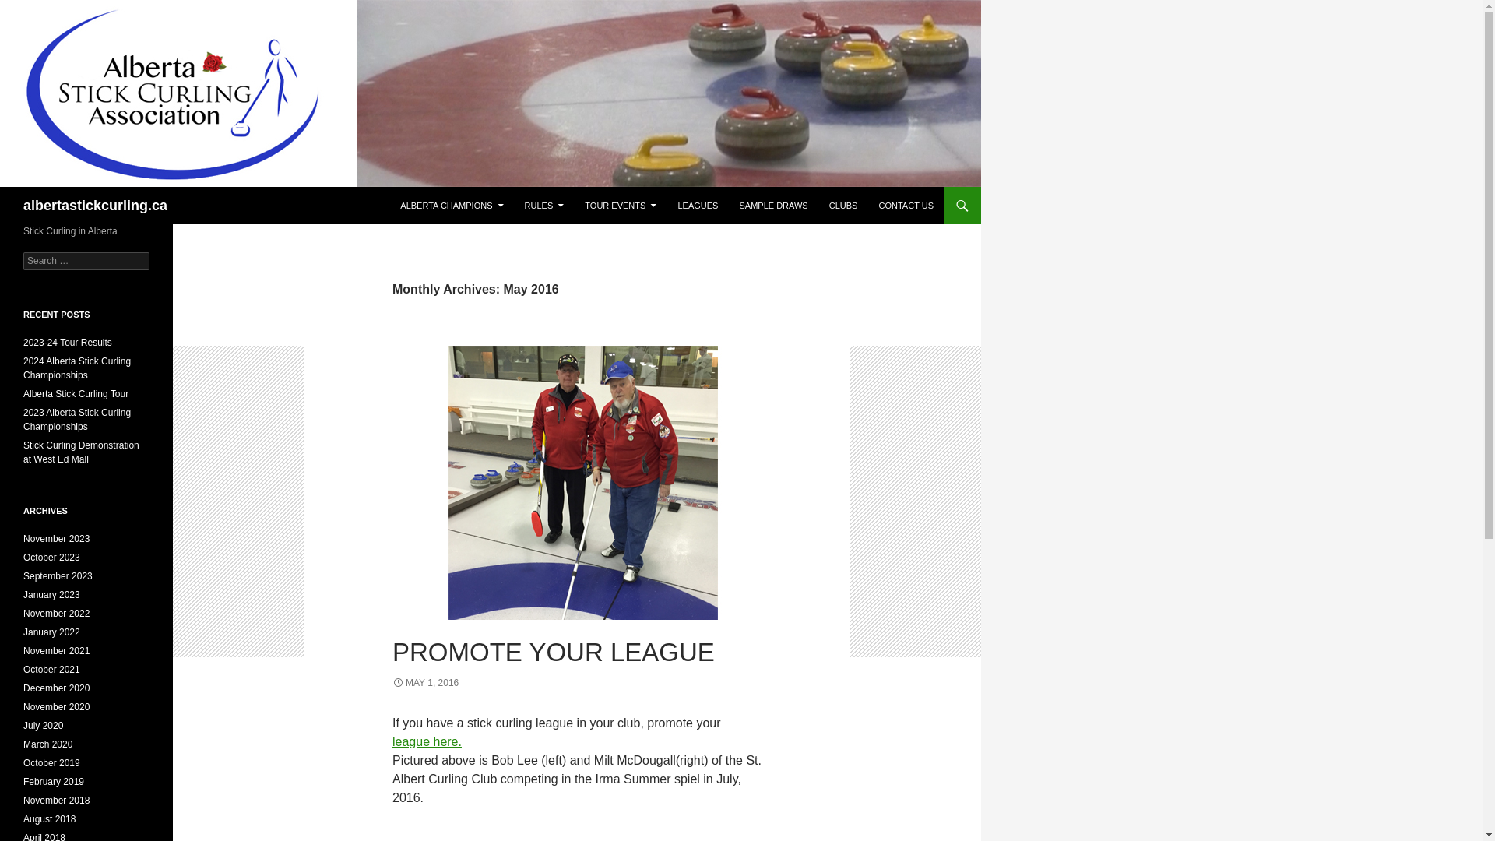 The height and width of the screenshot is (841, 1495). Describe the element at coordinates (51, 670) in the screenshot. I see `October 2021` at that location.